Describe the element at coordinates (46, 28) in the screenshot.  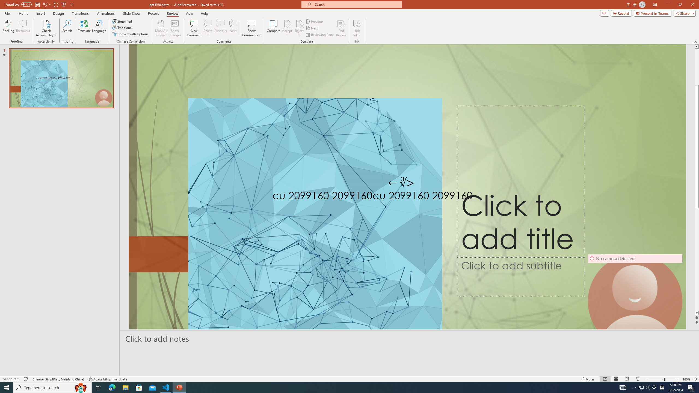
I see `Check Accessibility` at that location.